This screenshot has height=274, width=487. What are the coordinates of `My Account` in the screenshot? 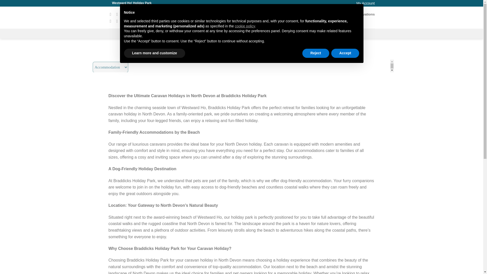 It's located at (365, 3).